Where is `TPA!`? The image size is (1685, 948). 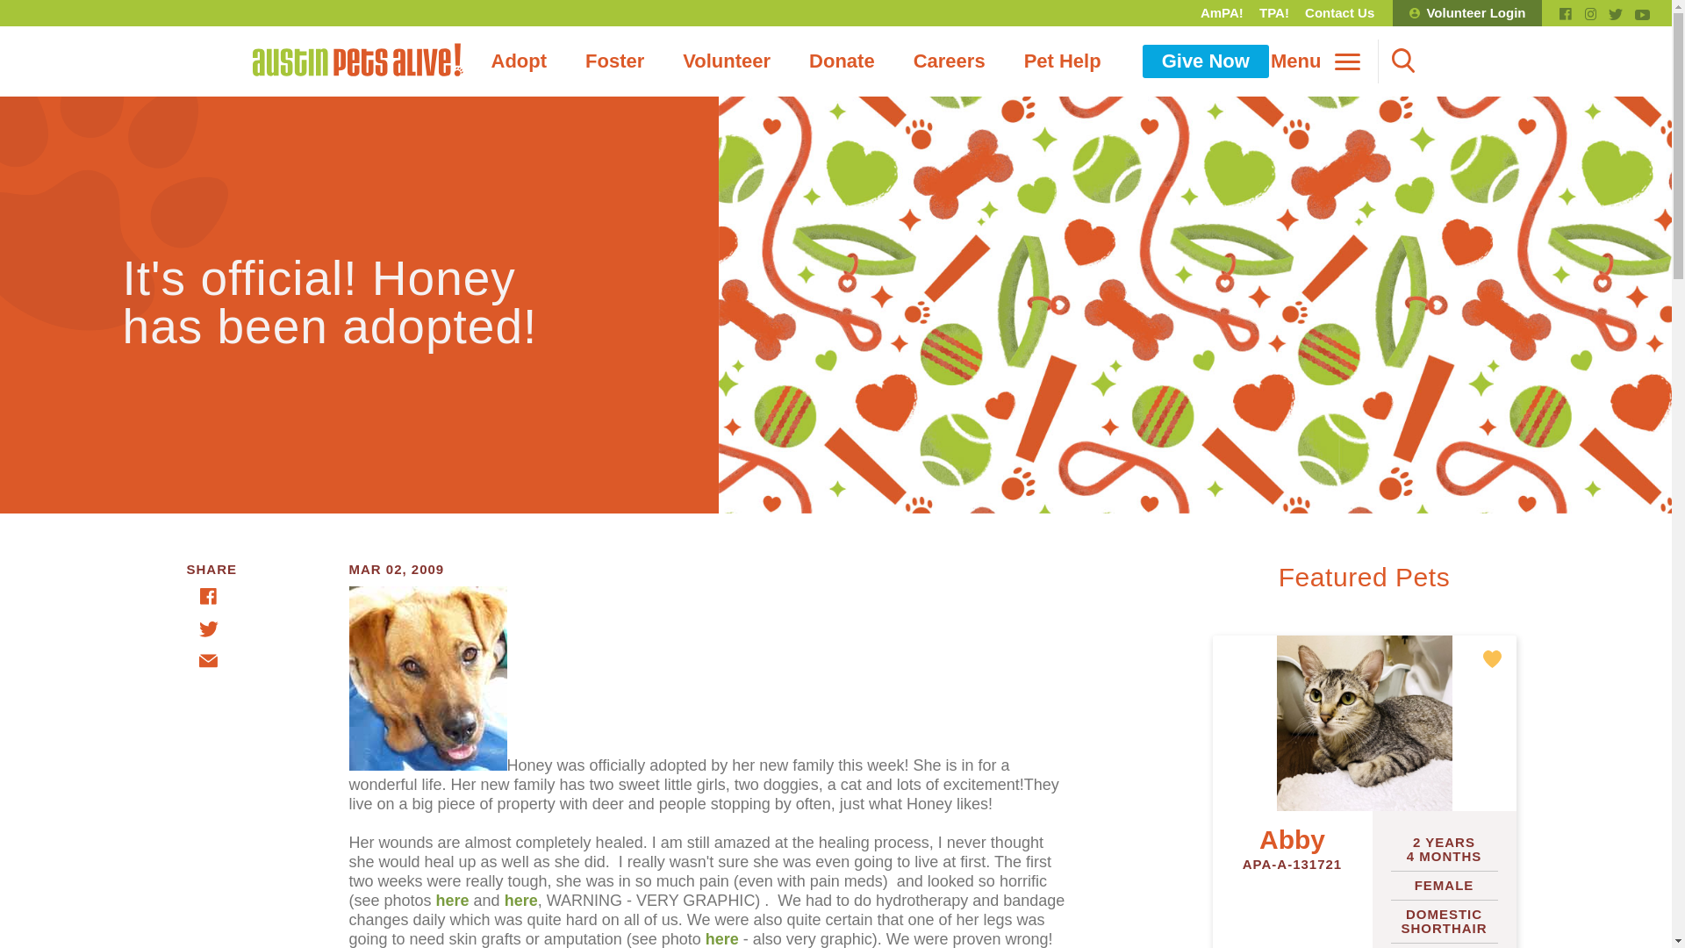 TPA! is located at coordinates (1274, 13).